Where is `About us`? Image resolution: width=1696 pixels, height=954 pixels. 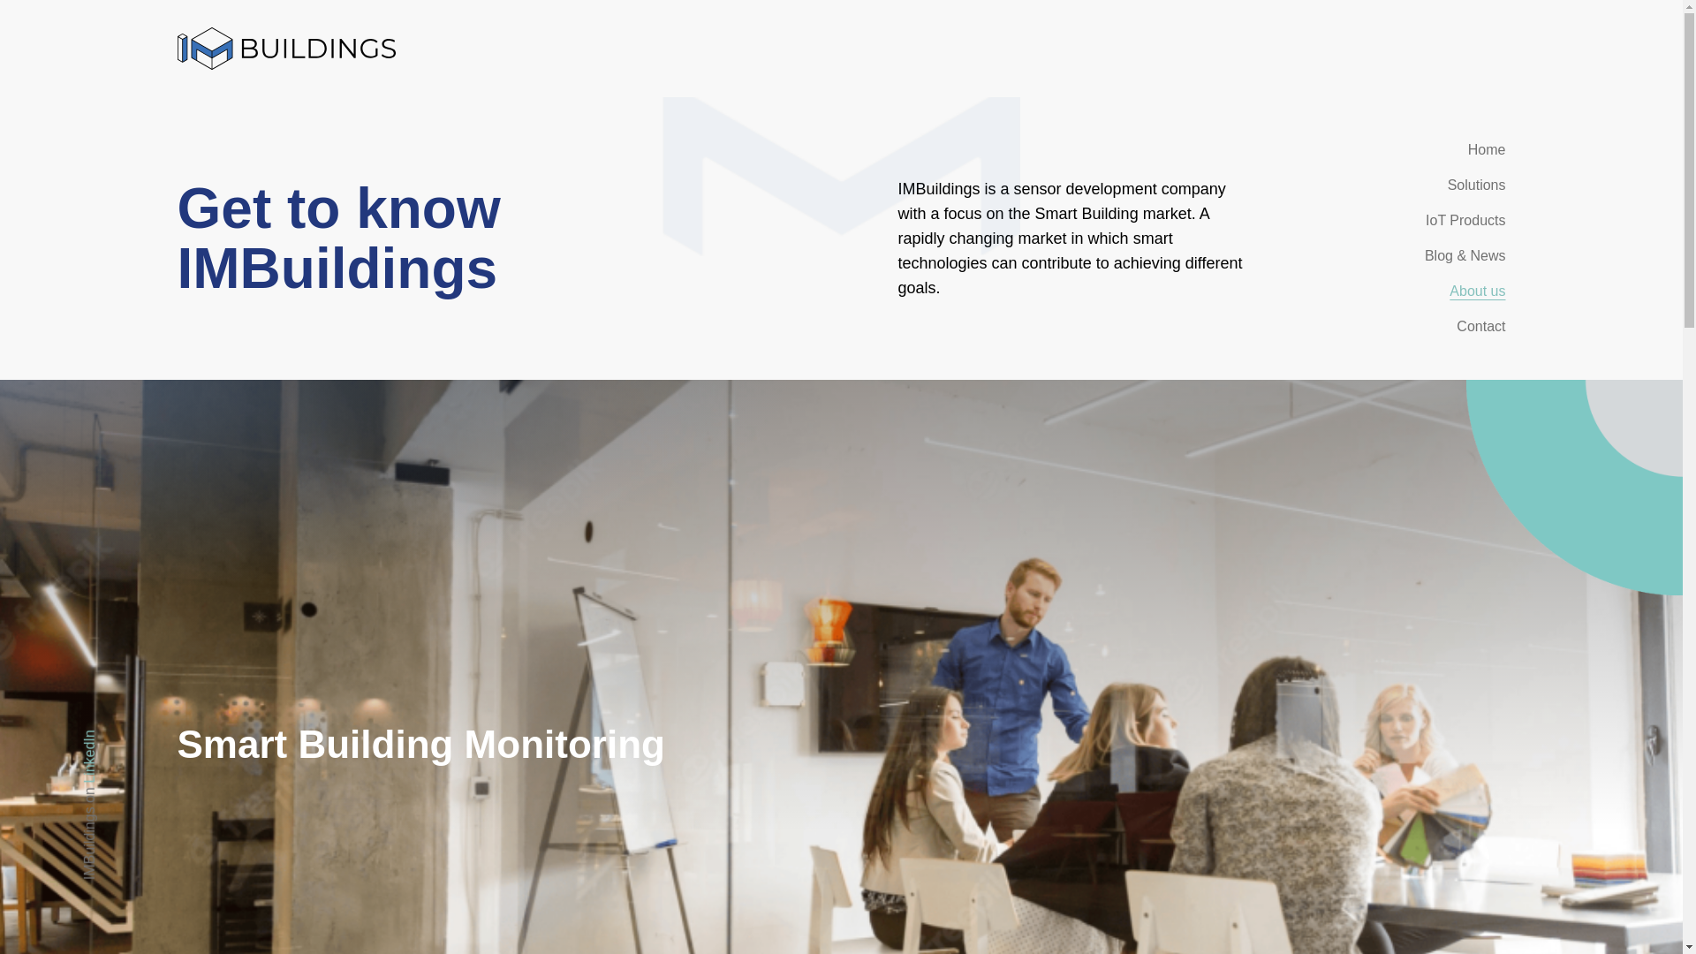
About us is located at coordinates (1477, 291).